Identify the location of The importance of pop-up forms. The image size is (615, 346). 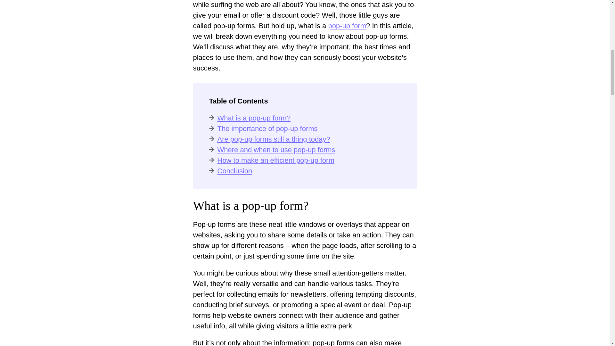
(267, 128).